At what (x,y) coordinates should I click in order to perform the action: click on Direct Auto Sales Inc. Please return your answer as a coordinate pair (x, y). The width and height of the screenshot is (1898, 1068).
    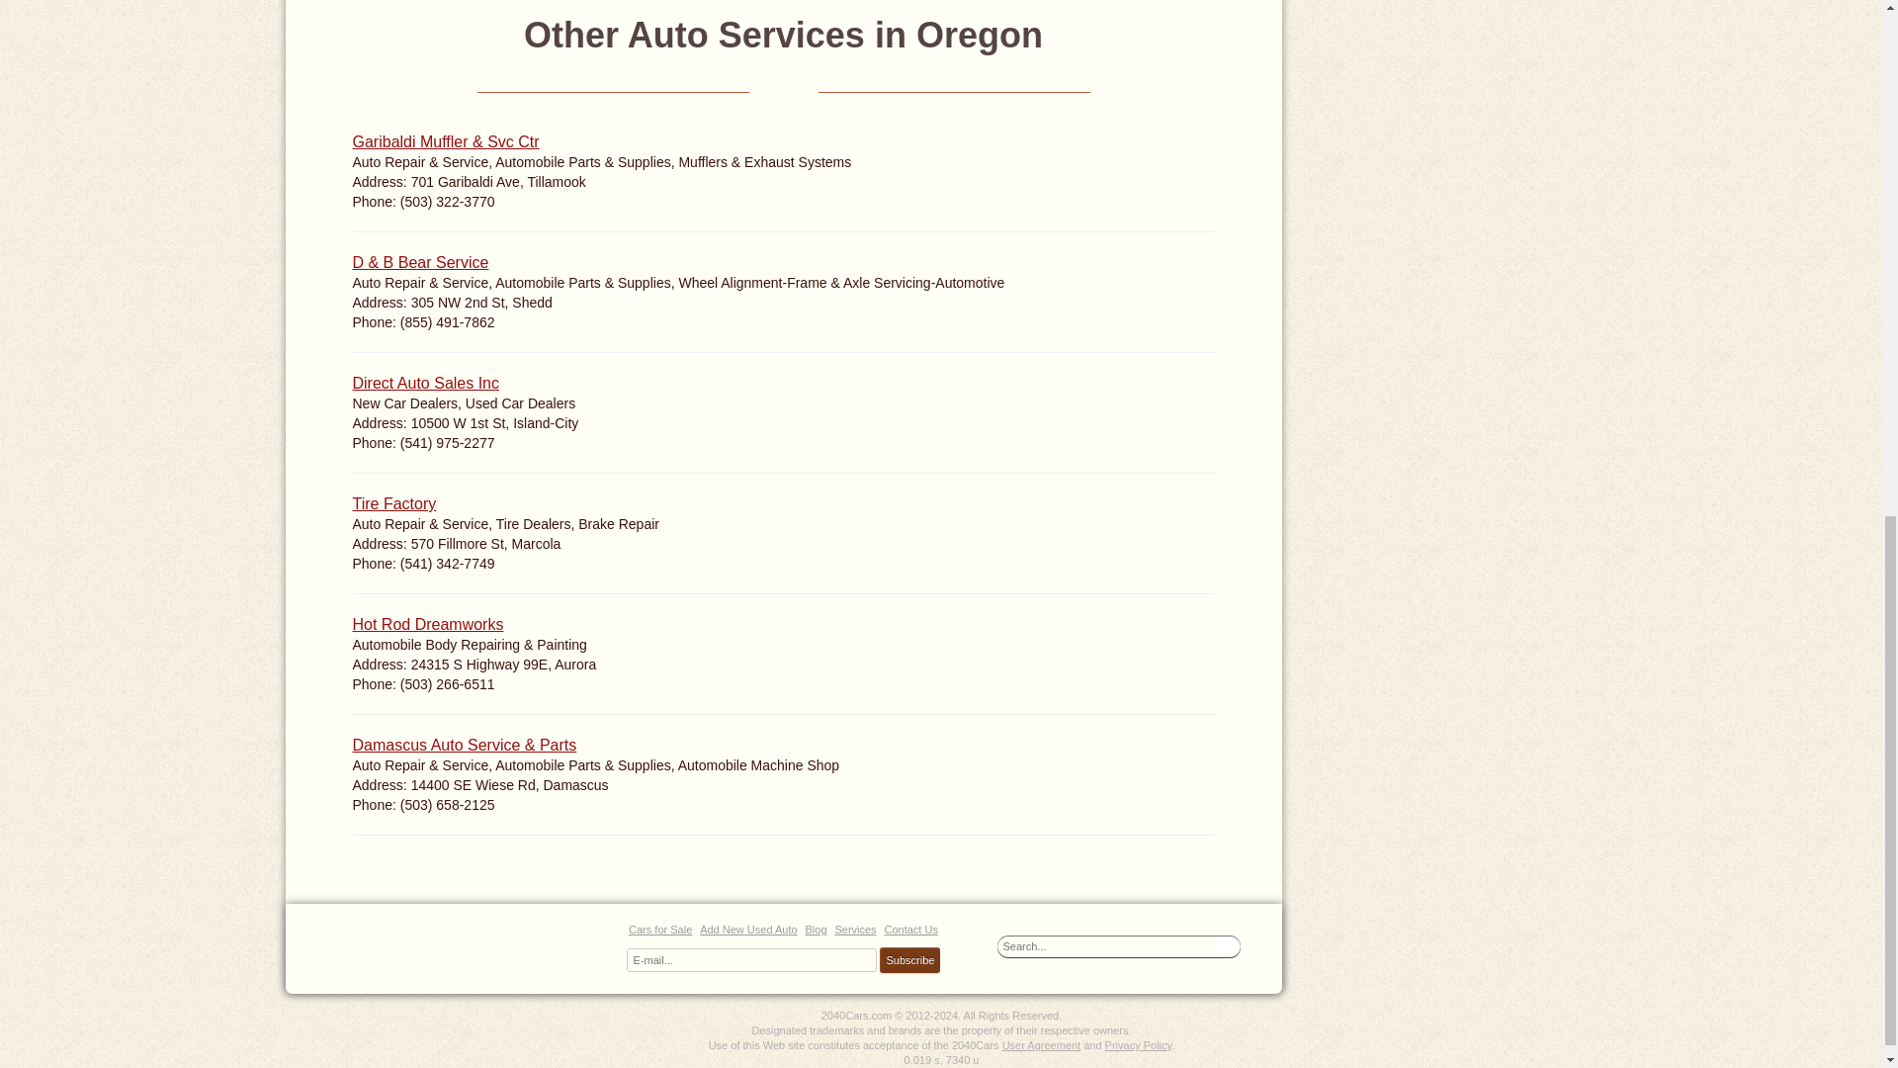
    Looking at the image, I should click on (425, 384).